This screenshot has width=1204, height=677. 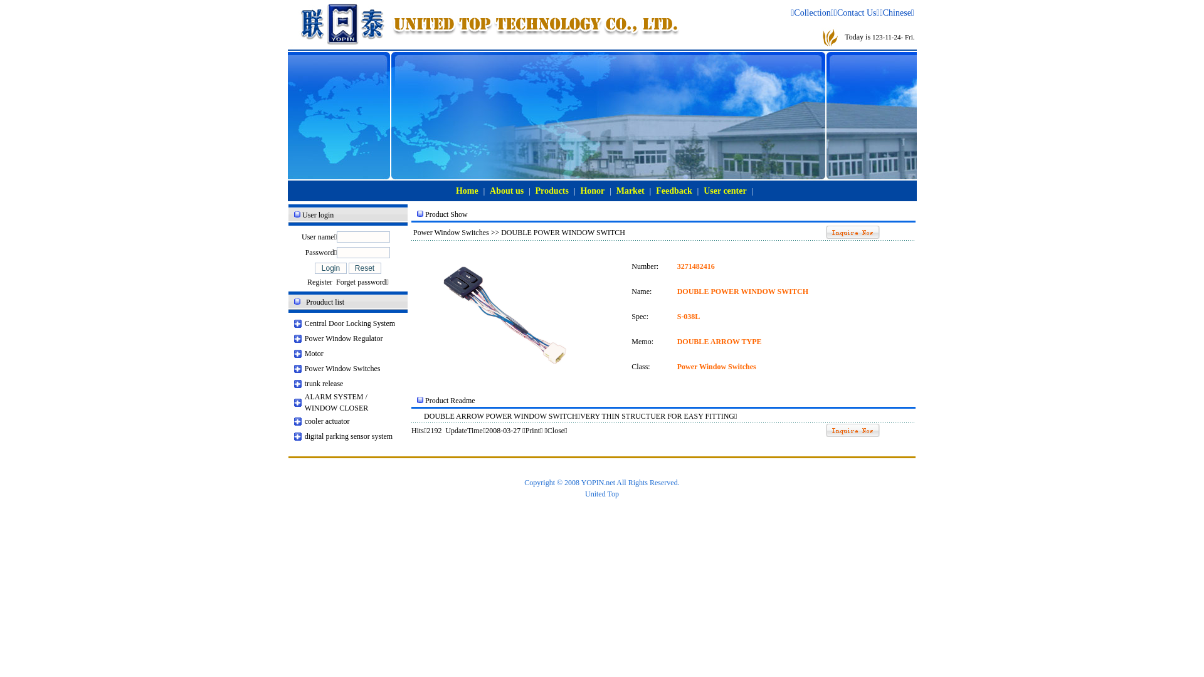 What do you see at coordinates (350, 323) in the screenshot?
I see `Central Door Locking System` at bounding box center [350, 323].